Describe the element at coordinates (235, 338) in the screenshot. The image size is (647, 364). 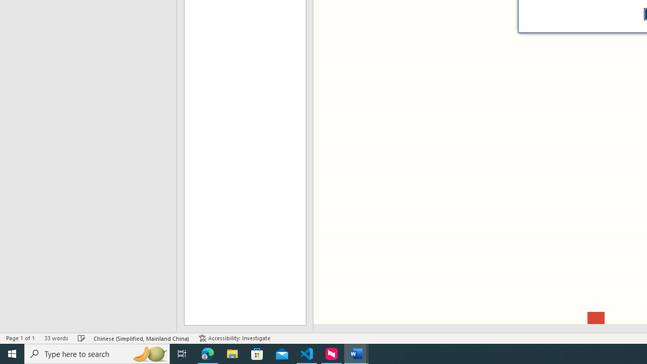
I see `Accessibility Checker Accessibility: Investigate` at that location.